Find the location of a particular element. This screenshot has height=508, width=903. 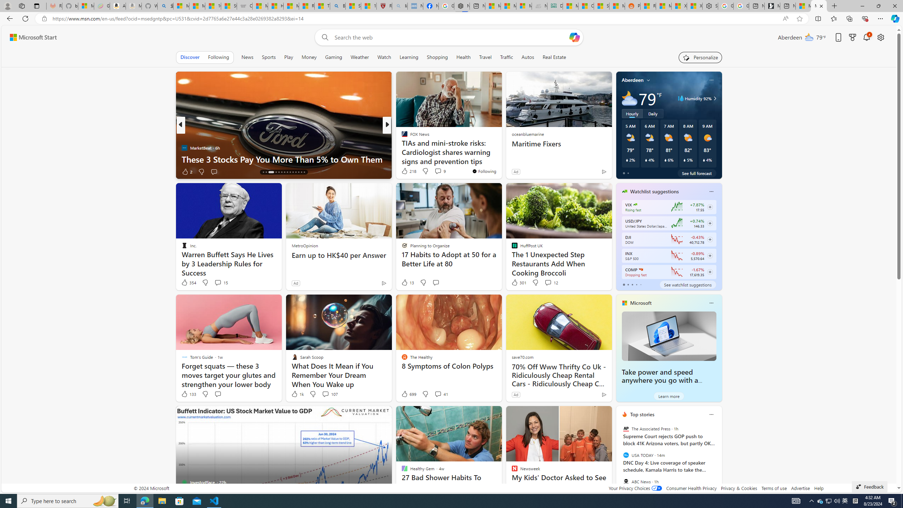

Real Estate is located at coordinates (554, 57).